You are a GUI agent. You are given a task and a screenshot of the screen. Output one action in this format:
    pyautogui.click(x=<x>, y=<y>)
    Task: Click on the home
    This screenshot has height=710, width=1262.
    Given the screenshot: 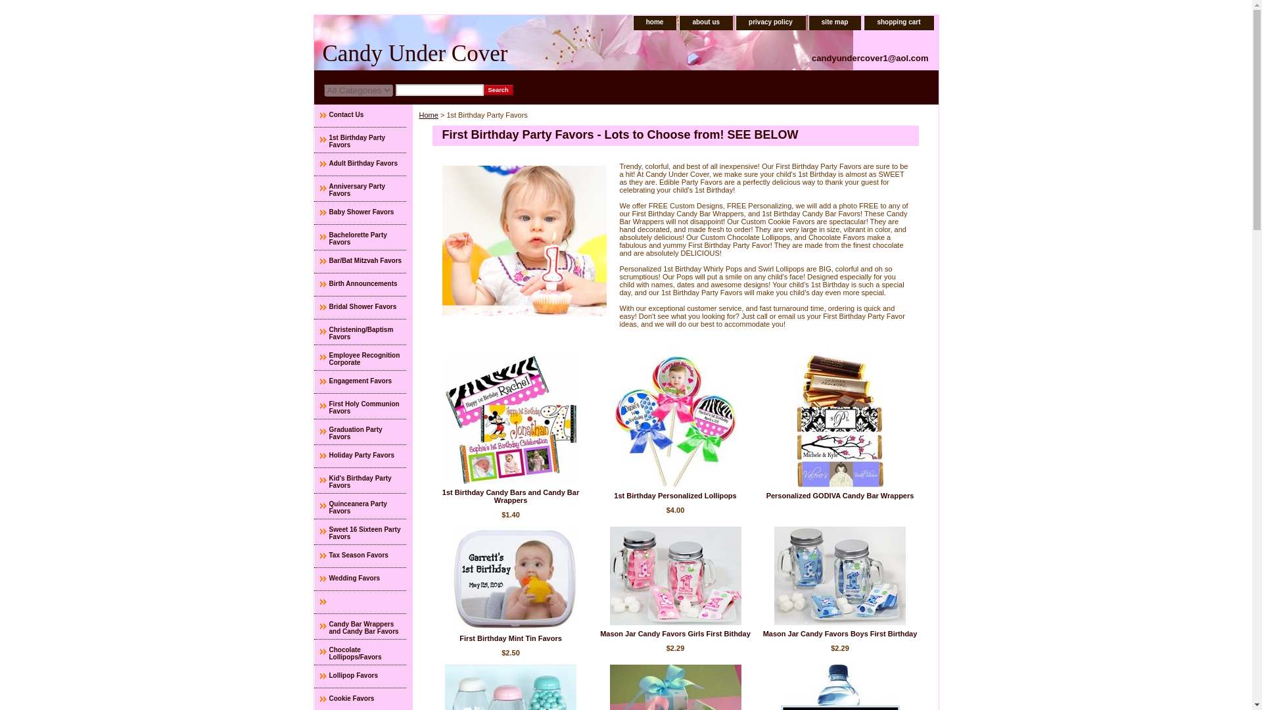 What is the action you would take?
    pyautogui.click(x=655, y=22)
    